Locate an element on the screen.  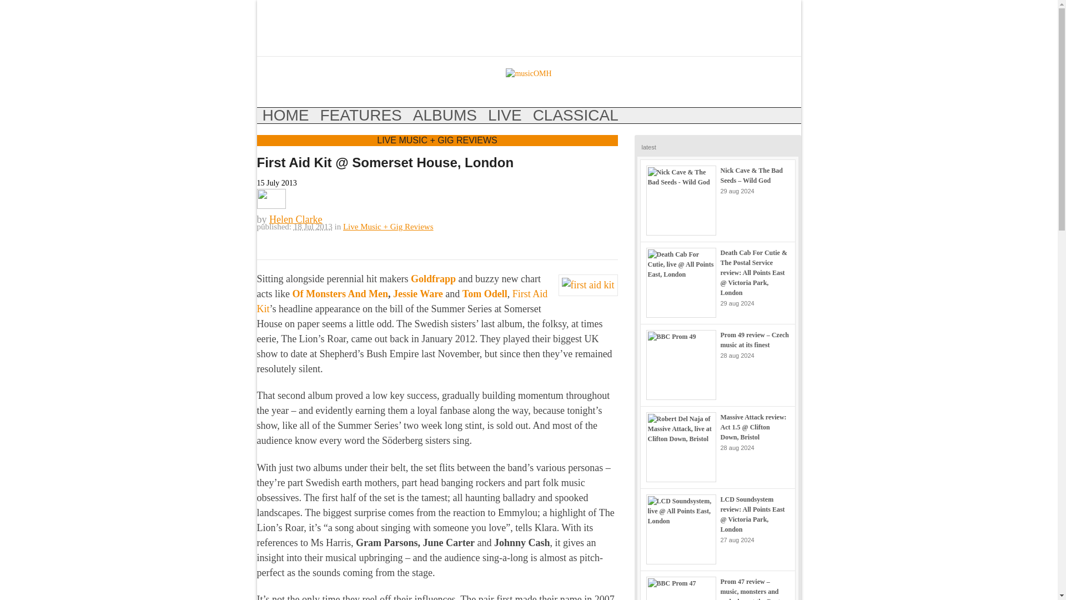
Of Monsters And Men is located at coordinates (340, 293).